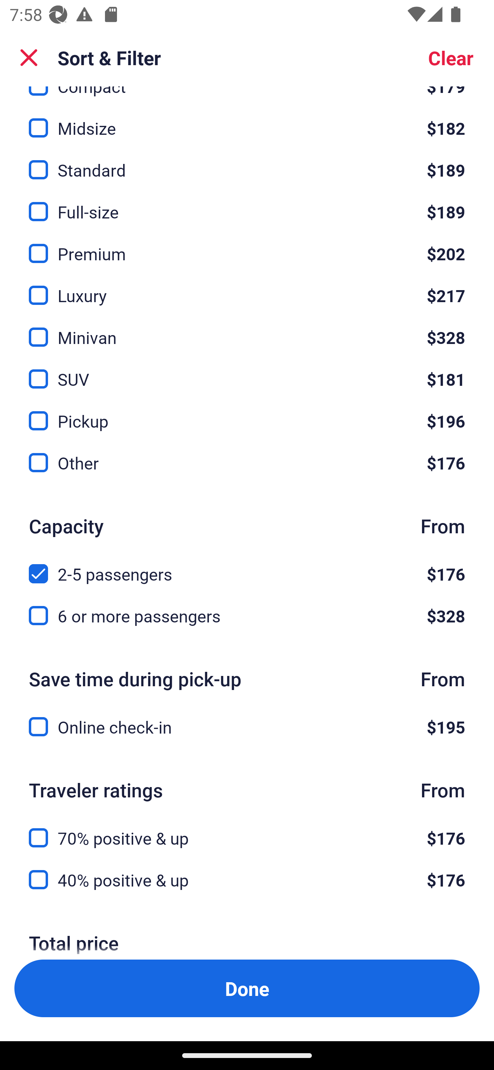  I want to click on Pickup, $196 Pickup $196, so click(247, 414).